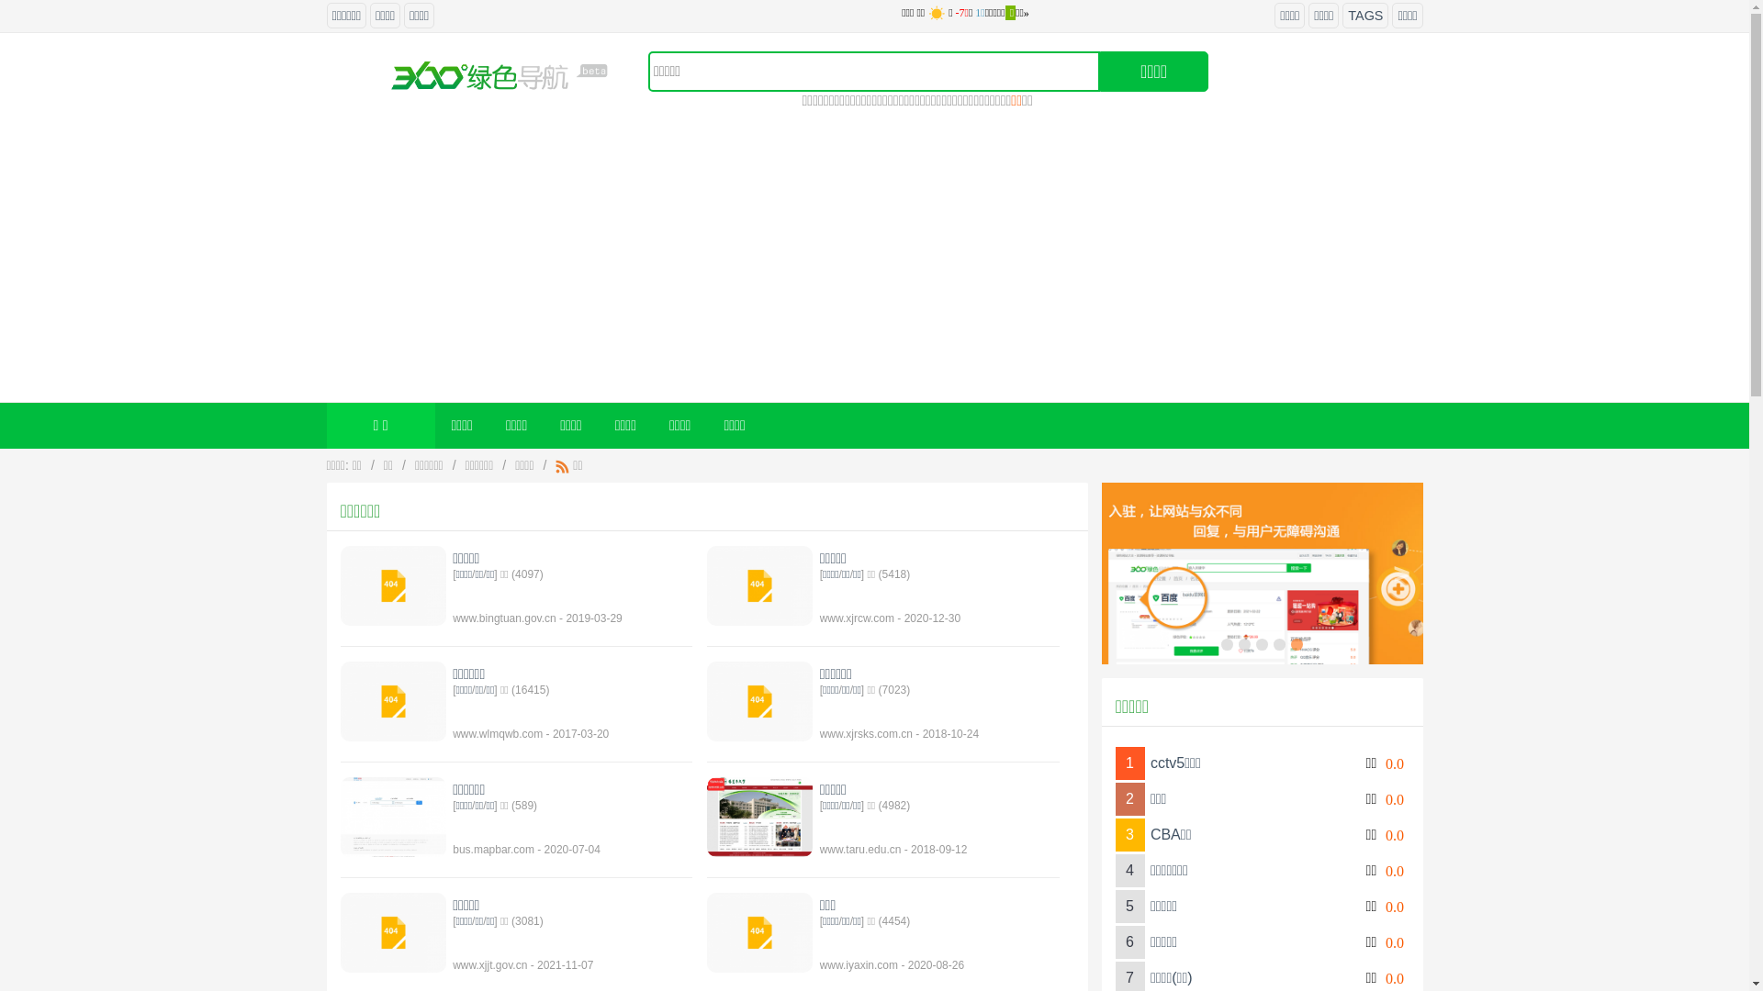 The height and width of the screenshot is (991, 1763). Describe the element at coordinates (1365, 16) in the screenshot. I see `TAGS` at that location.